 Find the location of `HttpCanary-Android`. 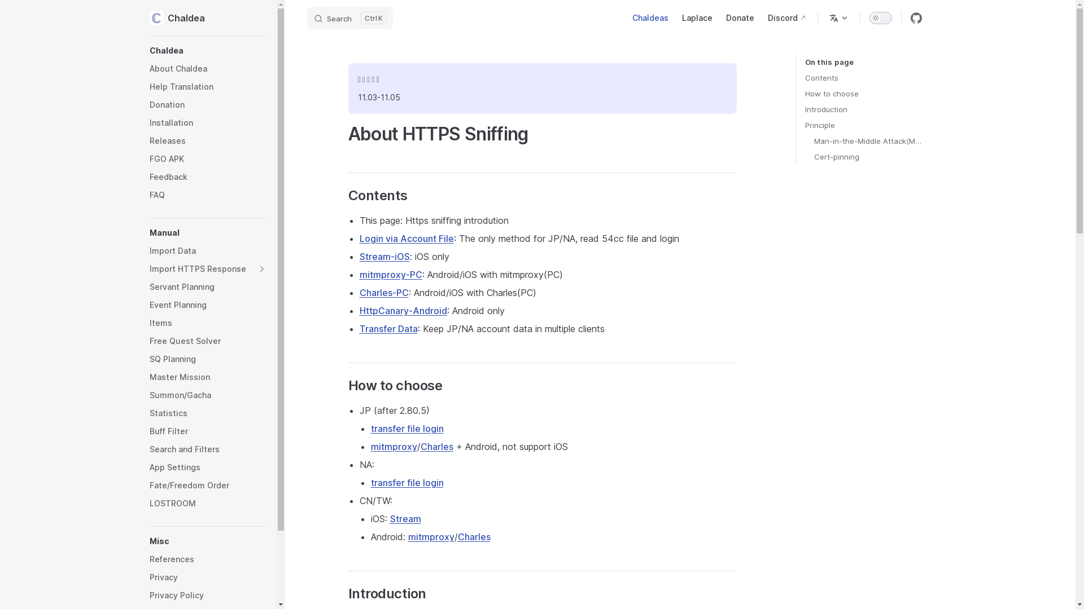

HttpCanary-Android is located at coordinates (403, 311).